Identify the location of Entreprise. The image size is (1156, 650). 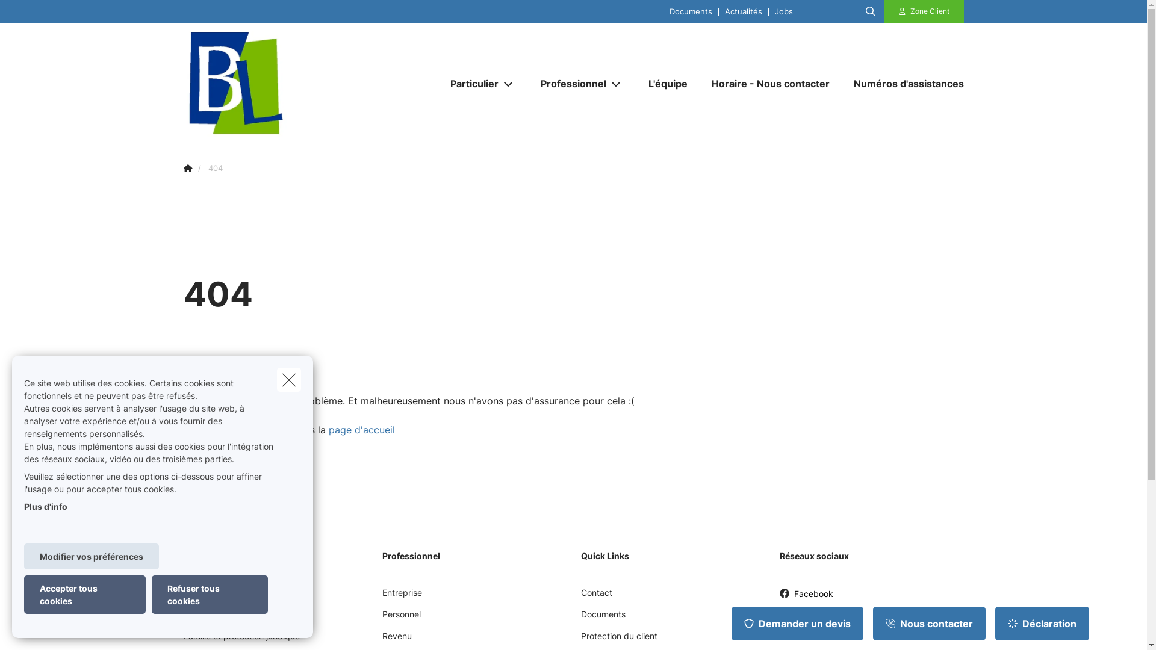
(402, 597).